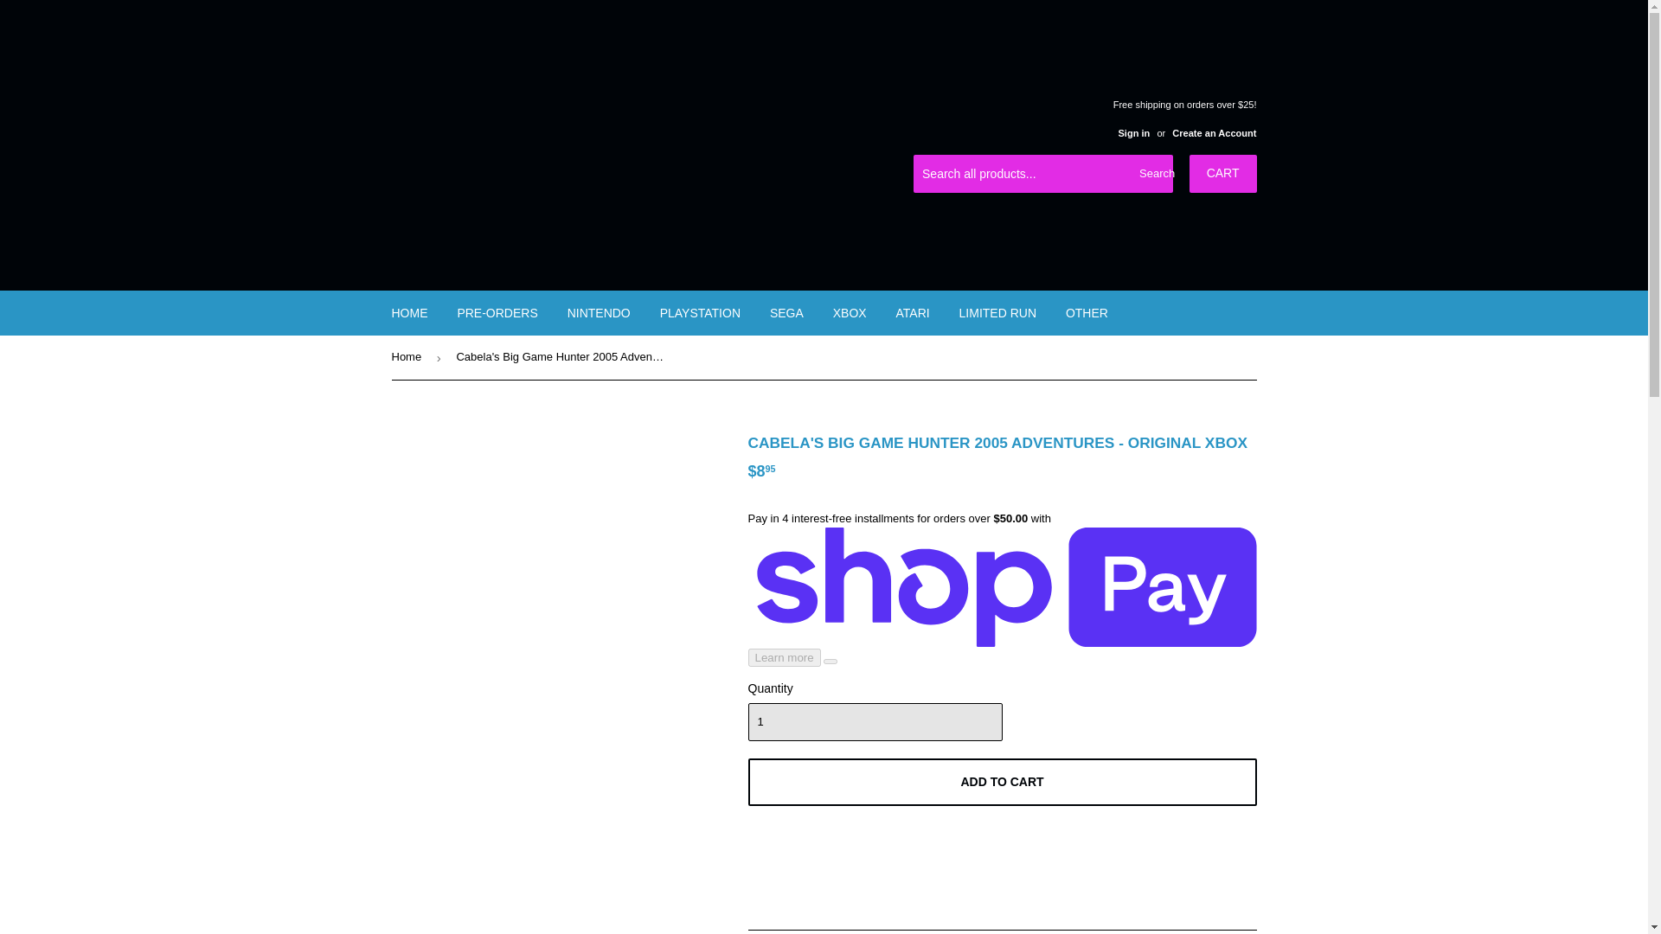 This screenshot has height=934, width=1661. What do you see at coordinates (1153, 175) in the screenshot?
I see `Search` at bounding box center [1153, 175].